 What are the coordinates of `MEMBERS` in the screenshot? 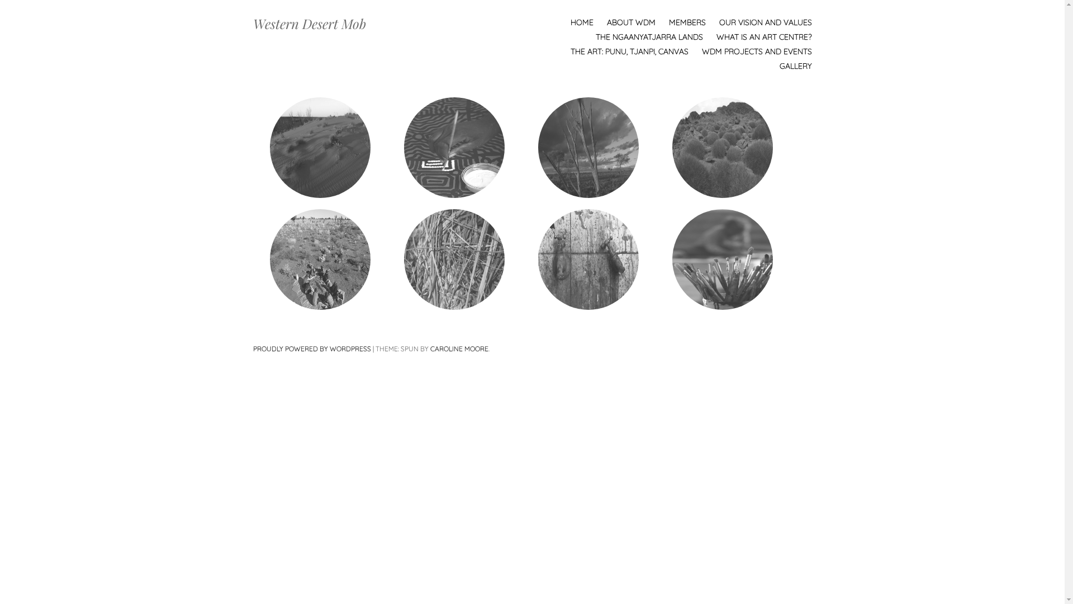 It's located at (687, 22).